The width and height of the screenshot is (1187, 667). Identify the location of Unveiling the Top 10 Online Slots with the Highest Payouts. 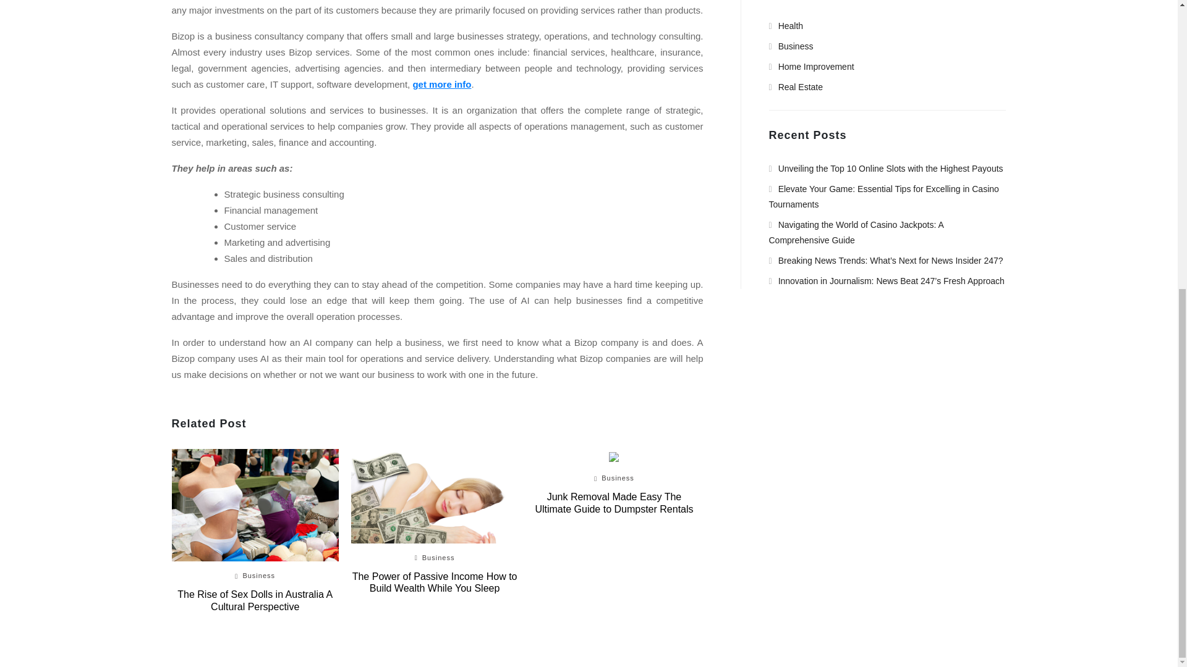
(886, 168).